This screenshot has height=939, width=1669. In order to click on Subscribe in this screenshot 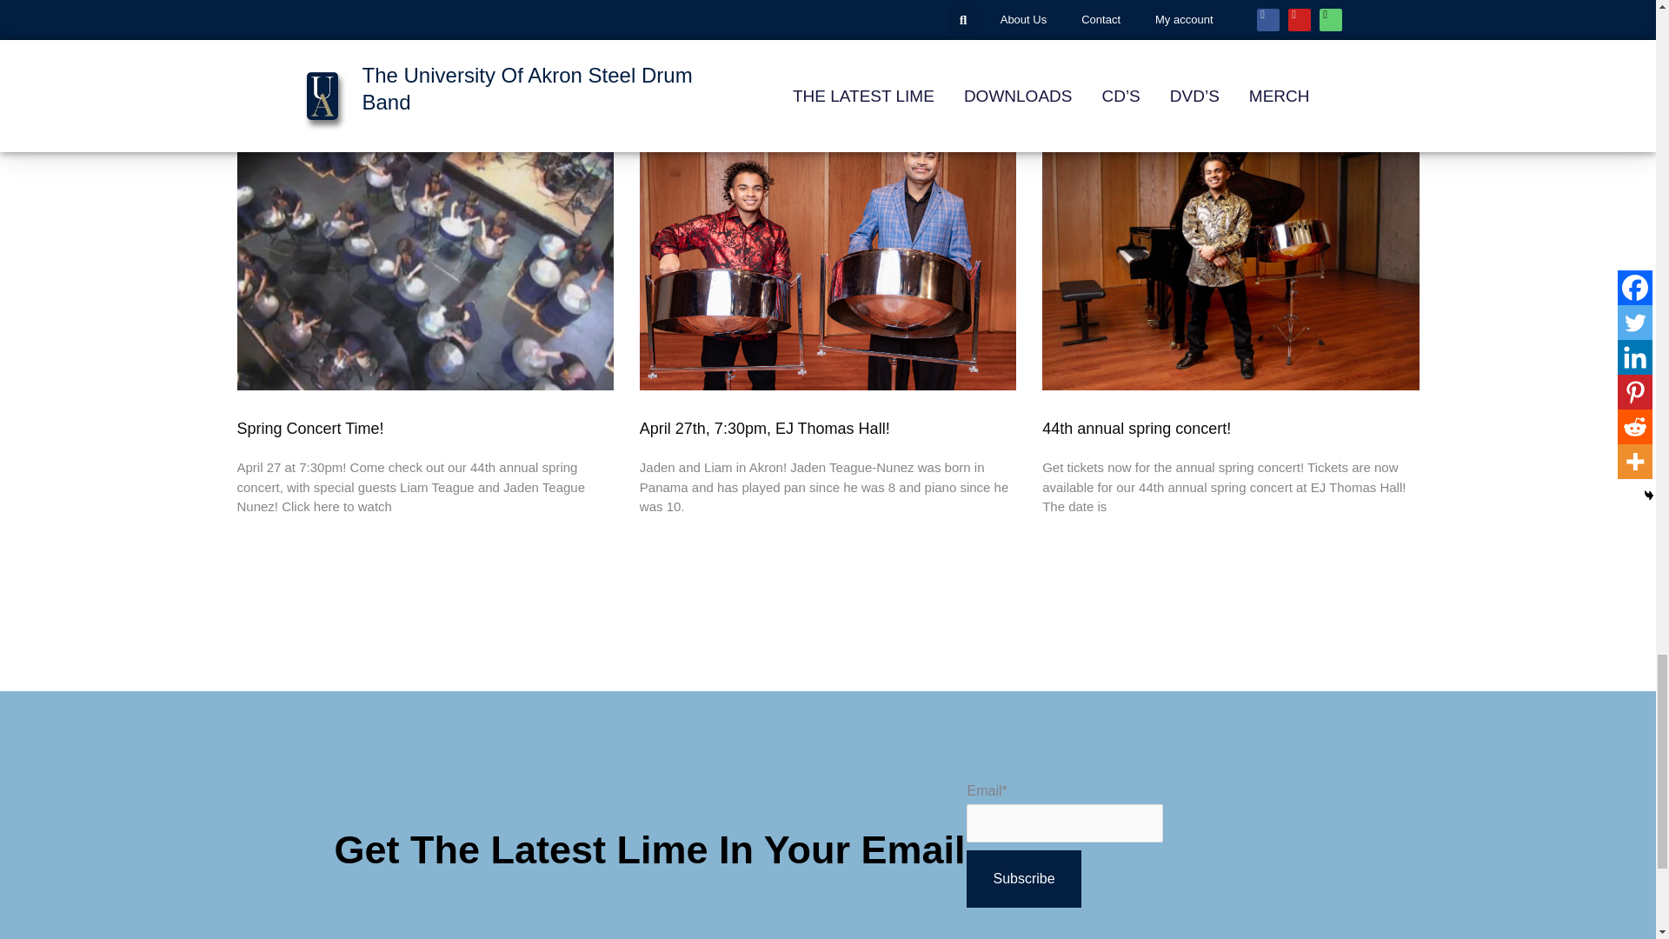, I will do `click(1022, 879)`.